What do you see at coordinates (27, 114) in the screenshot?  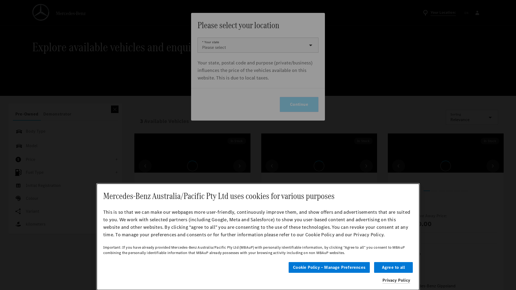 I see `Pre-Owned` at bounding box center [27, 114].